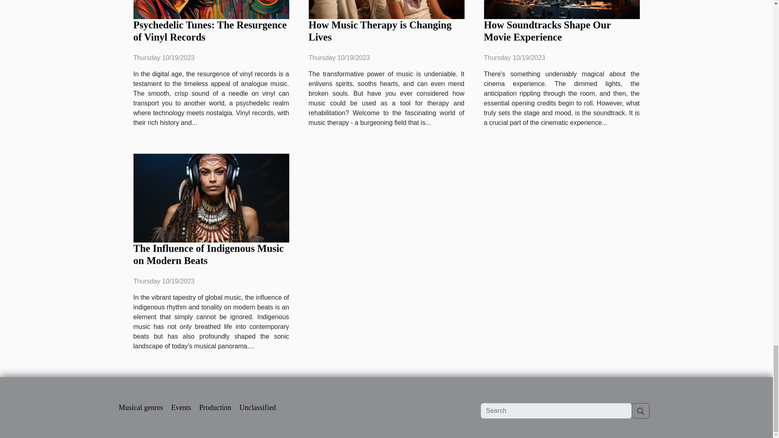 The height and width of the screenshot is (438, 779). I want to click on Musical genres, so click(140, 407).